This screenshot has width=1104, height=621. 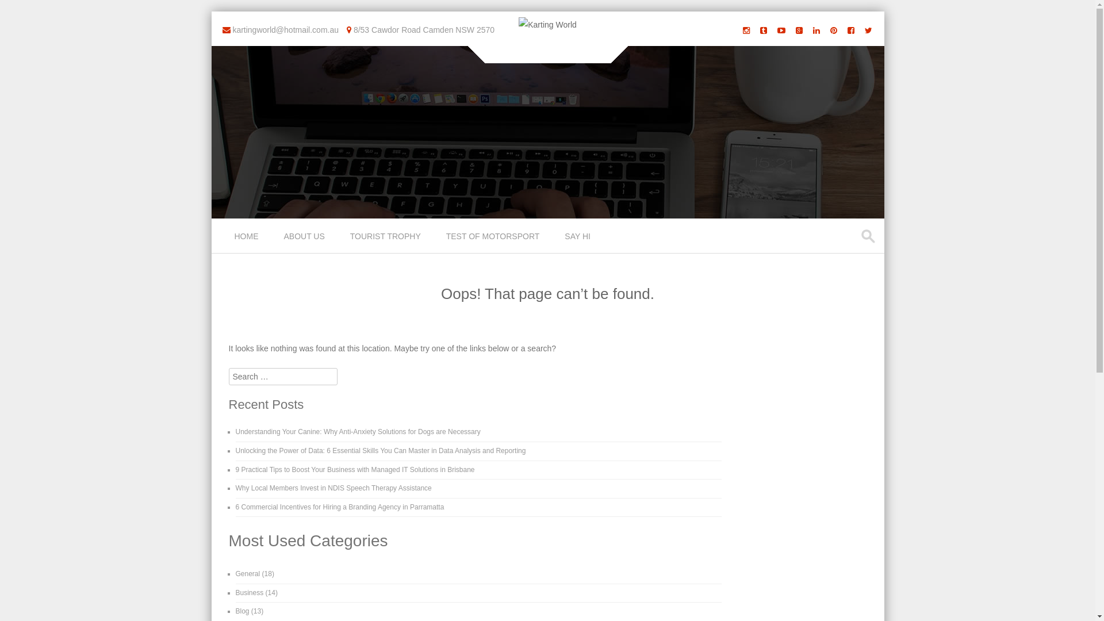 I want to click on HOME, so click(x=248, y=236).